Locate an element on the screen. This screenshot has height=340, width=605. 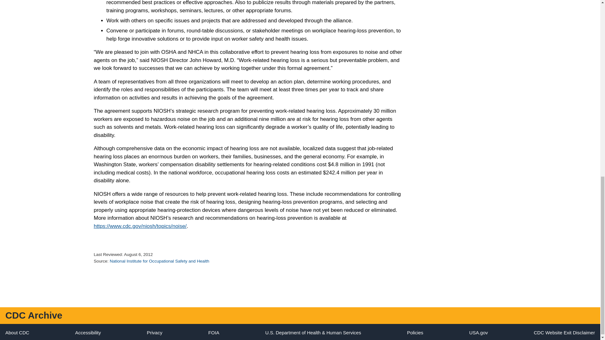
CDC Archive Home is located at coordinates (34, 315).